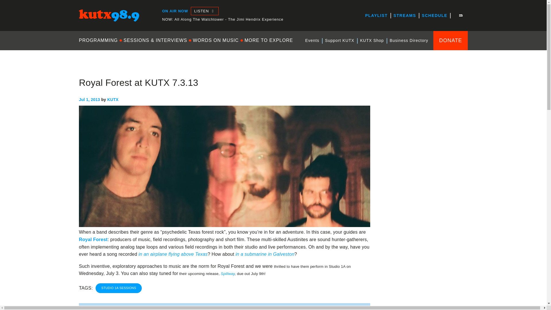 The image size is (551, 310). I want to click on 3rd party ad content, so click(425, 111).